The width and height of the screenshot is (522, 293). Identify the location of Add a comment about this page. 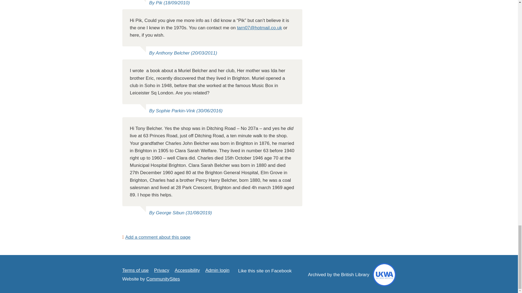
(156, 237).